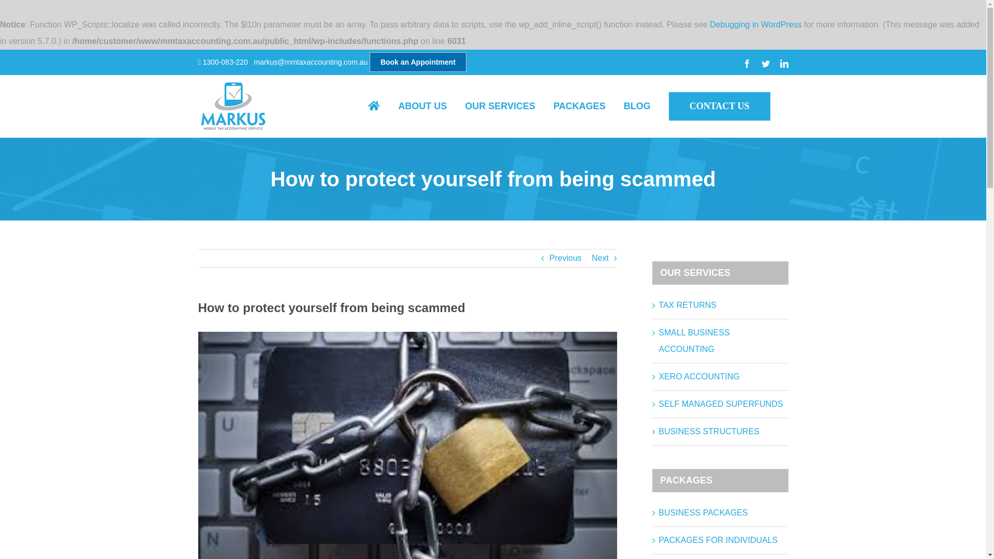  What do you see at coordinates (418, 62) in the screenshot?
I see `Book an Appointment` at bounding box center [418, 62].